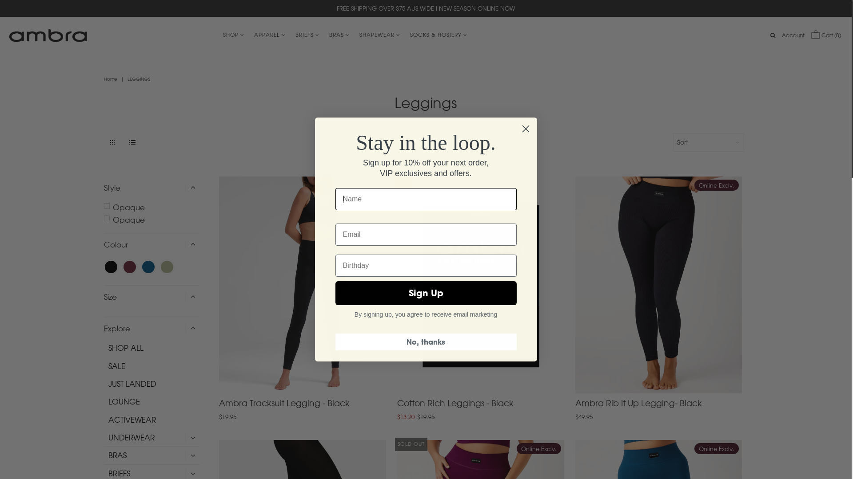 This screenshot has width=853, height=479. Describe the element at coordinates (152, 328) in the screenshot. I see `Explore` at that location.